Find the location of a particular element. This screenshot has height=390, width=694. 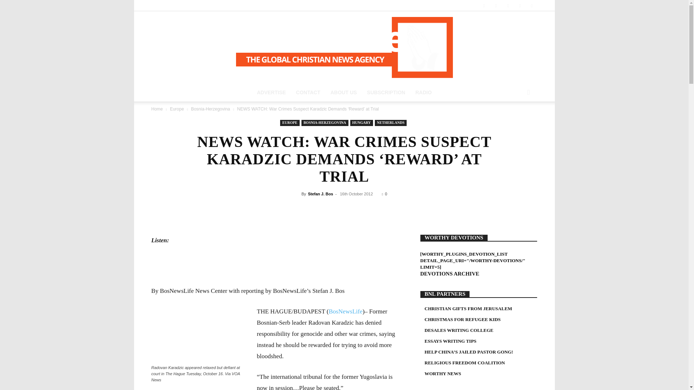

SUBSCRIPTION is located at coordinates (386, 92).